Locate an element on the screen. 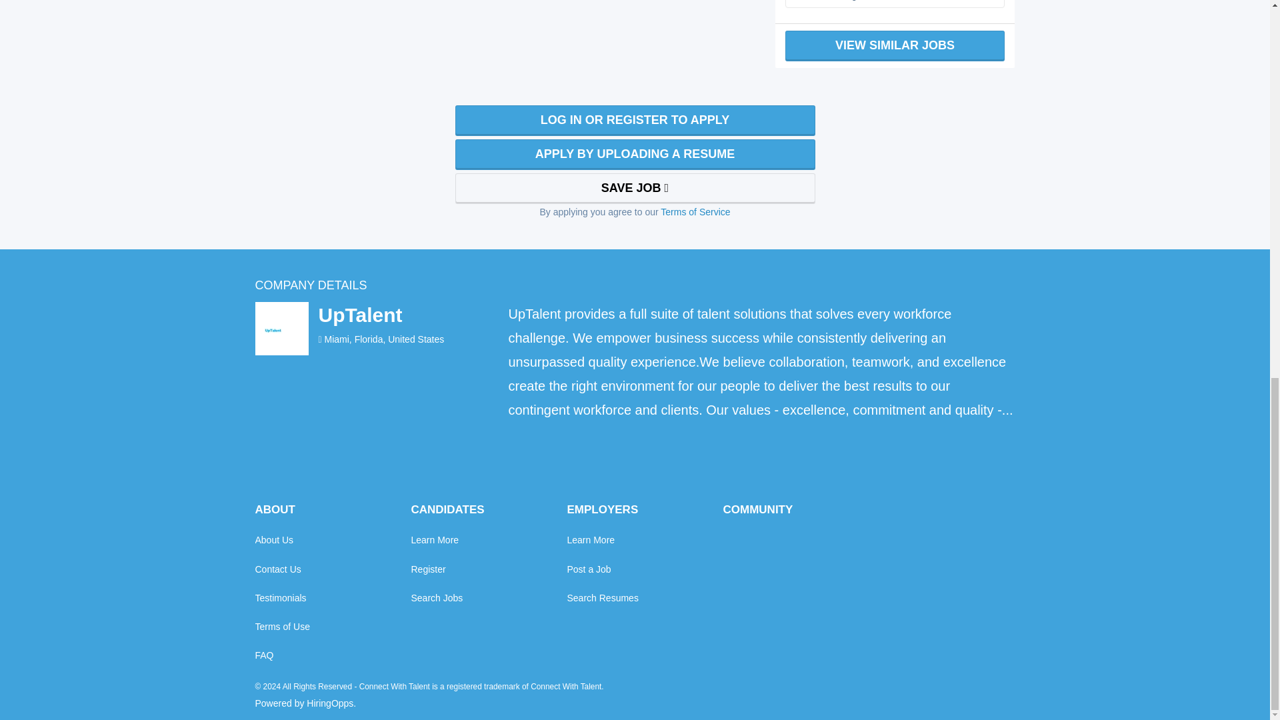 The width and height of the screenshot is (1280, 720). Learn More is located at coordinates (435, 540).